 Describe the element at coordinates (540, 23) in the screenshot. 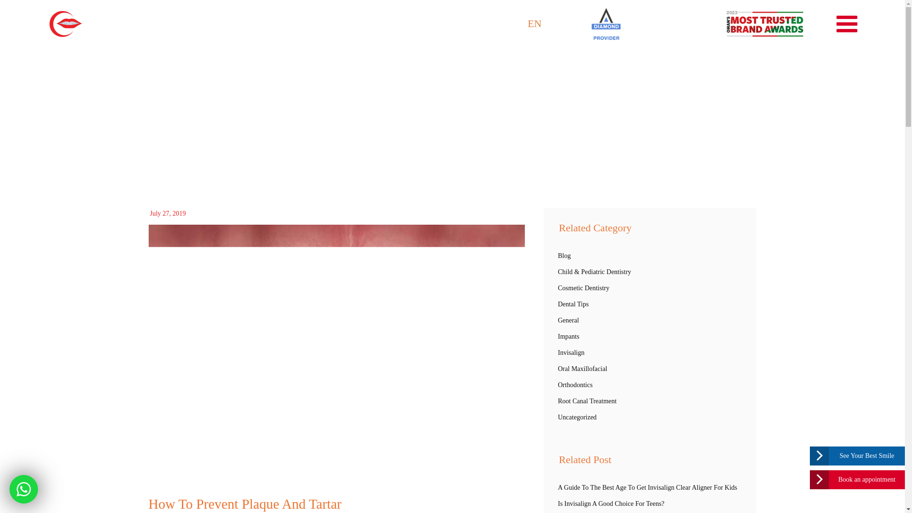

I see `English` at that location.